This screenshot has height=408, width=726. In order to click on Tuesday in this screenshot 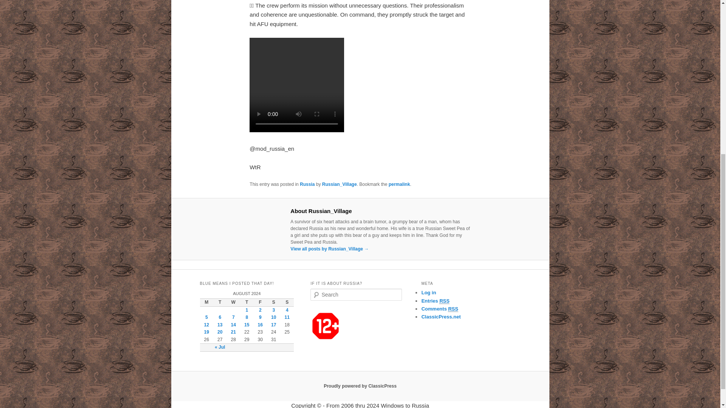, I will do `click(220, 302)`.